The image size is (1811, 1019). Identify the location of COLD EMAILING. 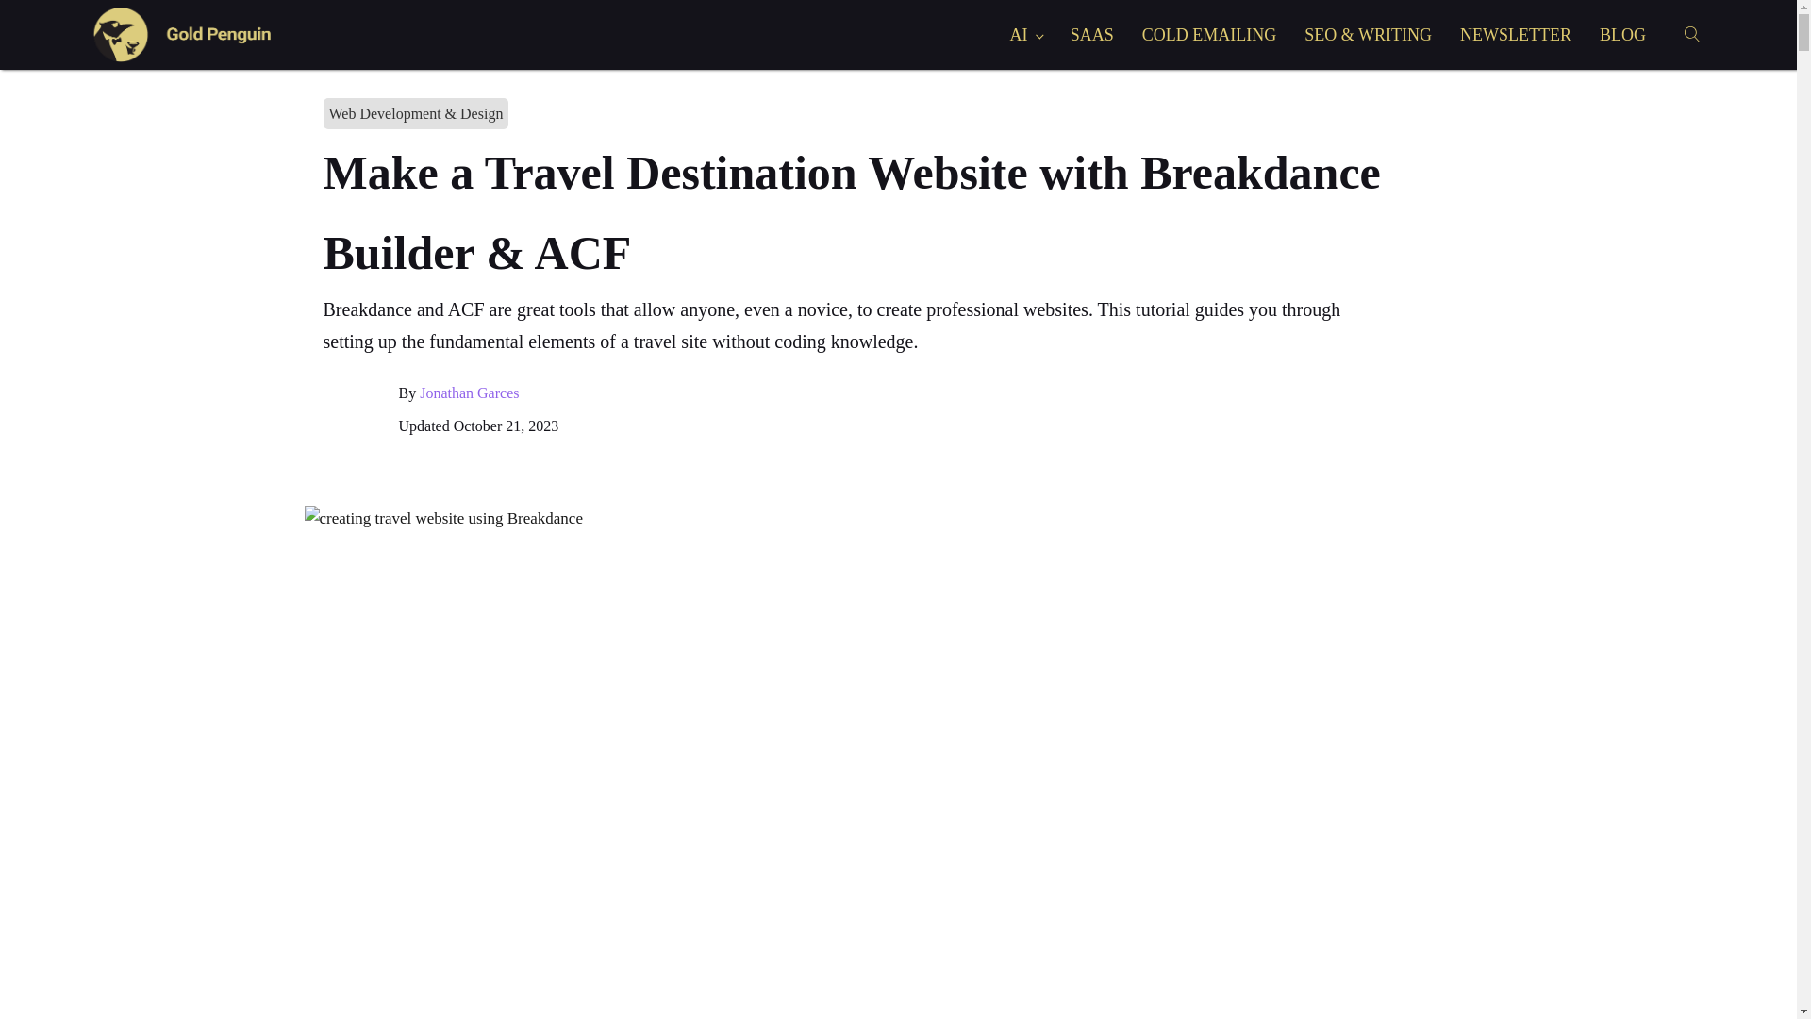
(1209, 34).